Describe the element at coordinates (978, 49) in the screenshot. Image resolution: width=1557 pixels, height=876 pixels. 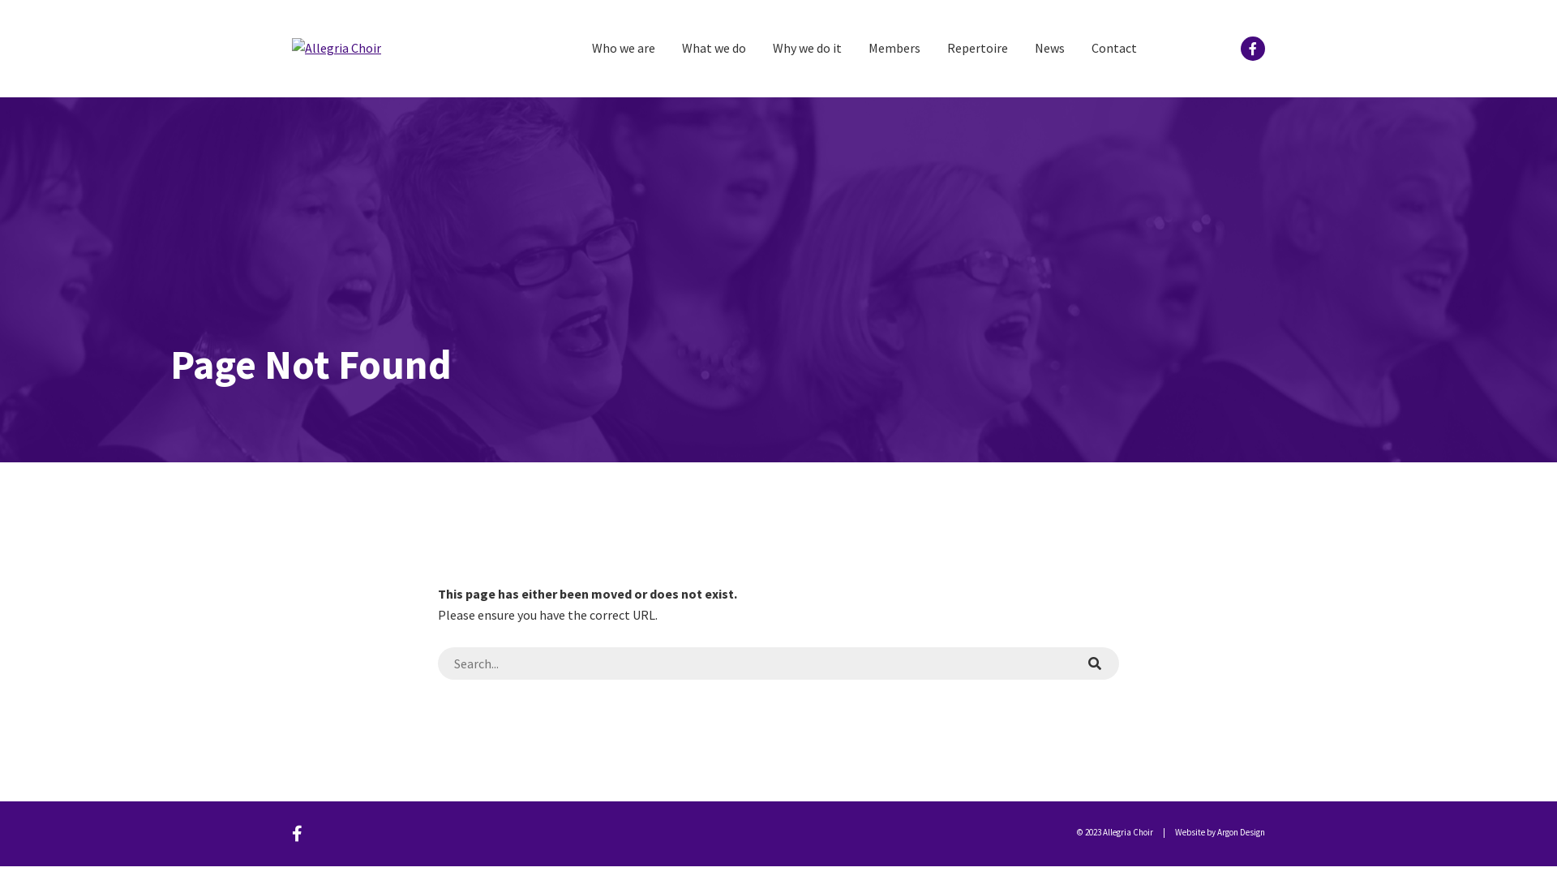
I see `Repertoire` at that location.